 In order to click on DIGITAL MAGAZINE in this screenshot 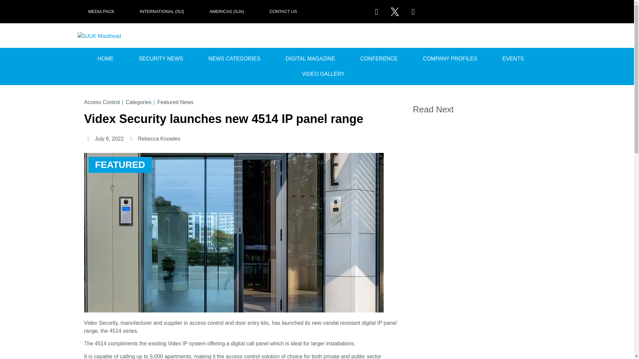, I will do `click(310, 59)`.